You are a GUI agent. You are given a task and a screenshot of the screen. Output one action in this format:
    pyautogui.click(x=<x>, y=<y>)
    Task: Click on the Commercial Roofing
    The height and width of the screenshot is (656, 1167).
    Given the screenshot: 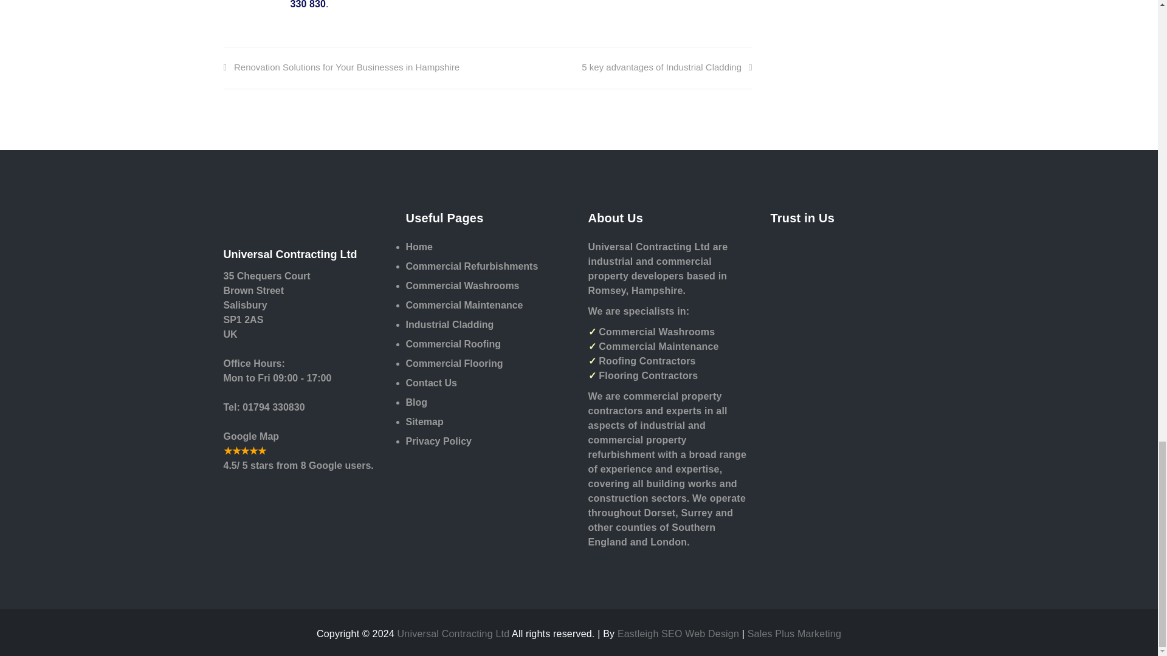 What is the action you would take?
    pyautogui.click(x=488, y=347)
    